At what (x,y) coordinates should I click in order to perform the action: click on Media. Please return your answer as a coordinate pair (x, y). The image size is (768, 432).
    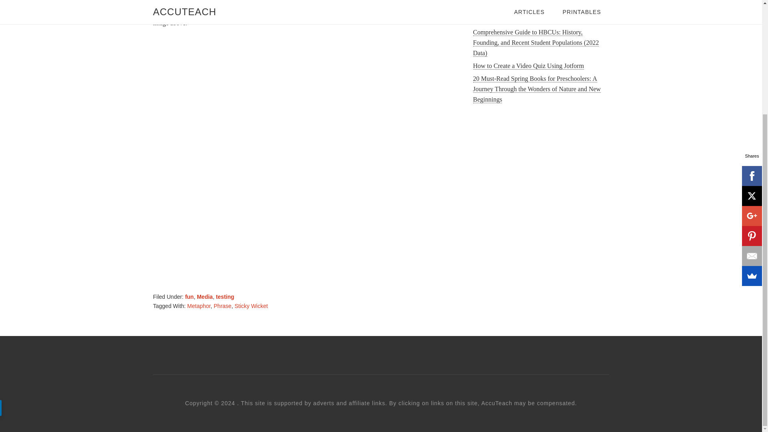
    Looking at the image, I should click on (204, 297).